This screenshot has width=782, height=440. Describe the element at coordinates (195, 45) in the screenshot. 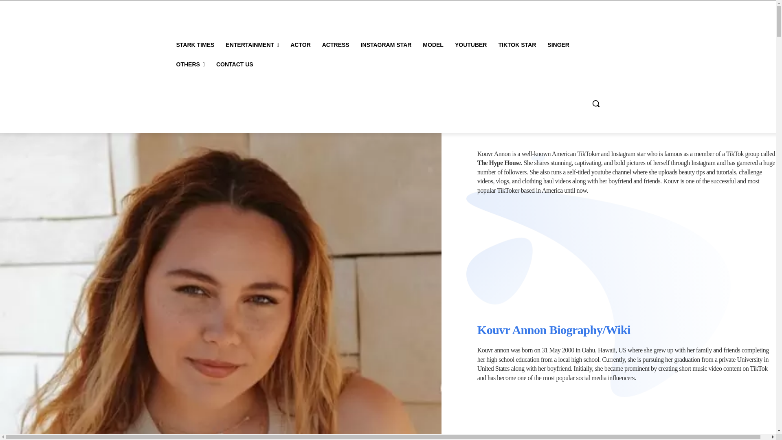

I see `STARK TIMES` at that location.